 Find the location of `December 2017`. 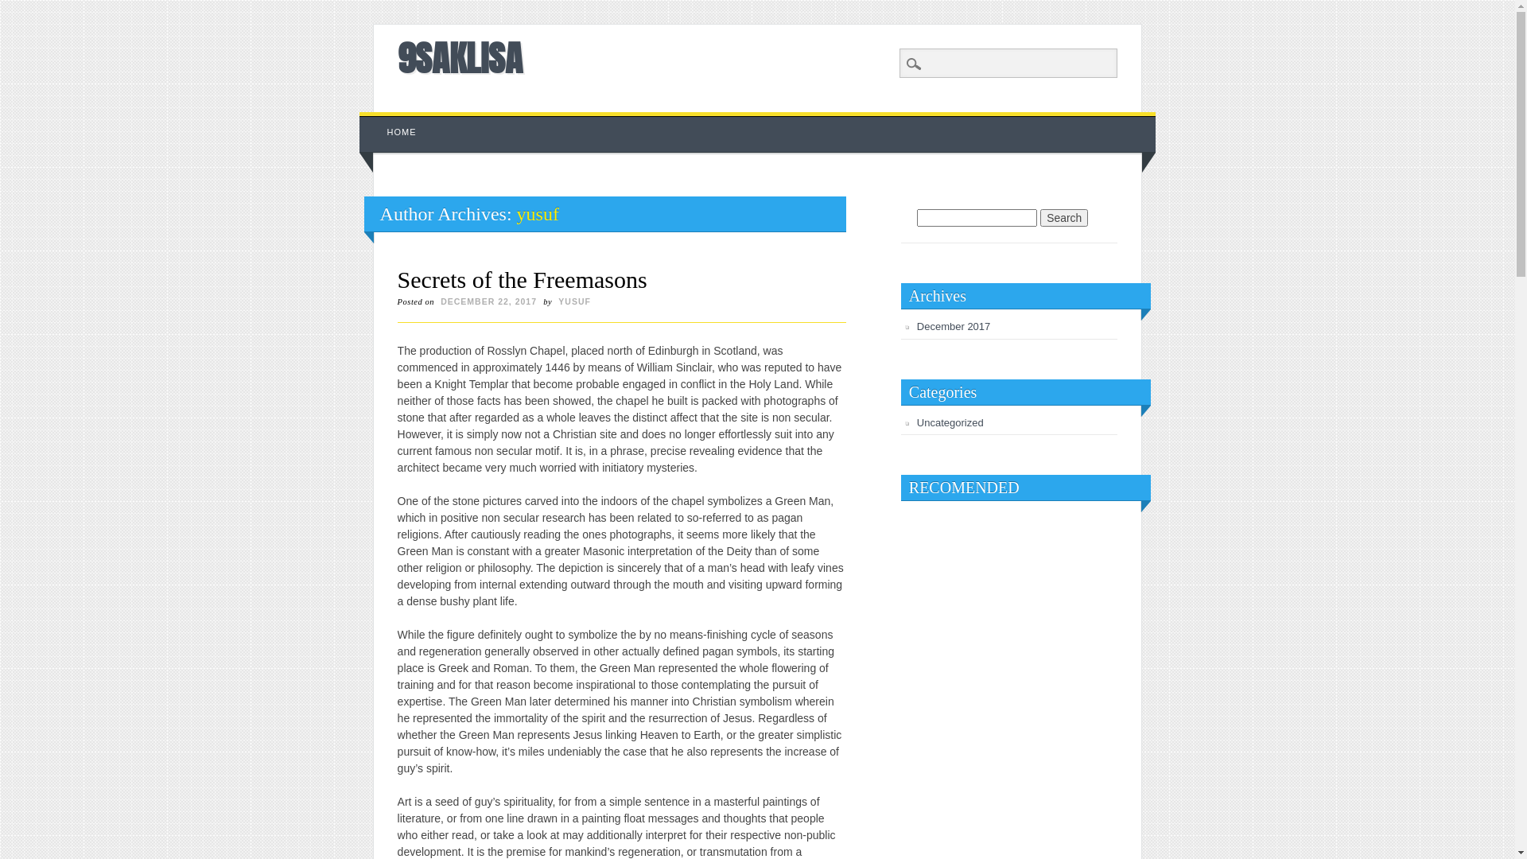

December 2017 is located at coordinates (954, 326).